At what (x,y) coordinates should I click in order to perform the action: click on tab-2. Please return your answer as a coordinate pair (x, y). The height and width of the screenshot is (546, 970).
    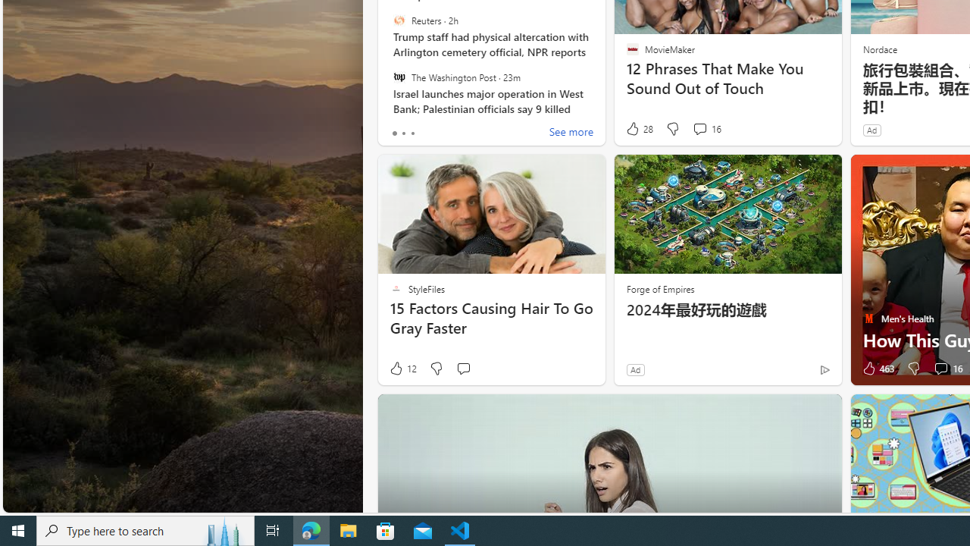
    Looking at the image, I should click on (412, 133).